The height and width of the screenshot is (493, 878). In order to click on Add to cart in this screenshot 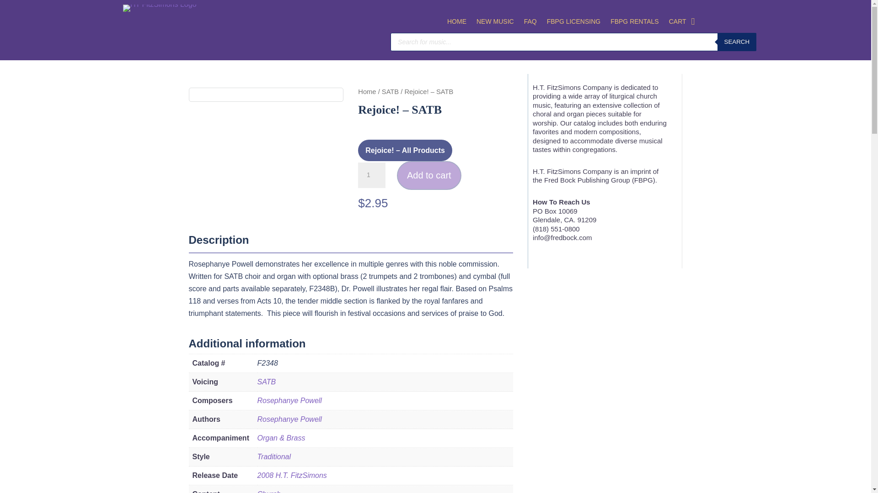, I will do `click(429, 175)`.